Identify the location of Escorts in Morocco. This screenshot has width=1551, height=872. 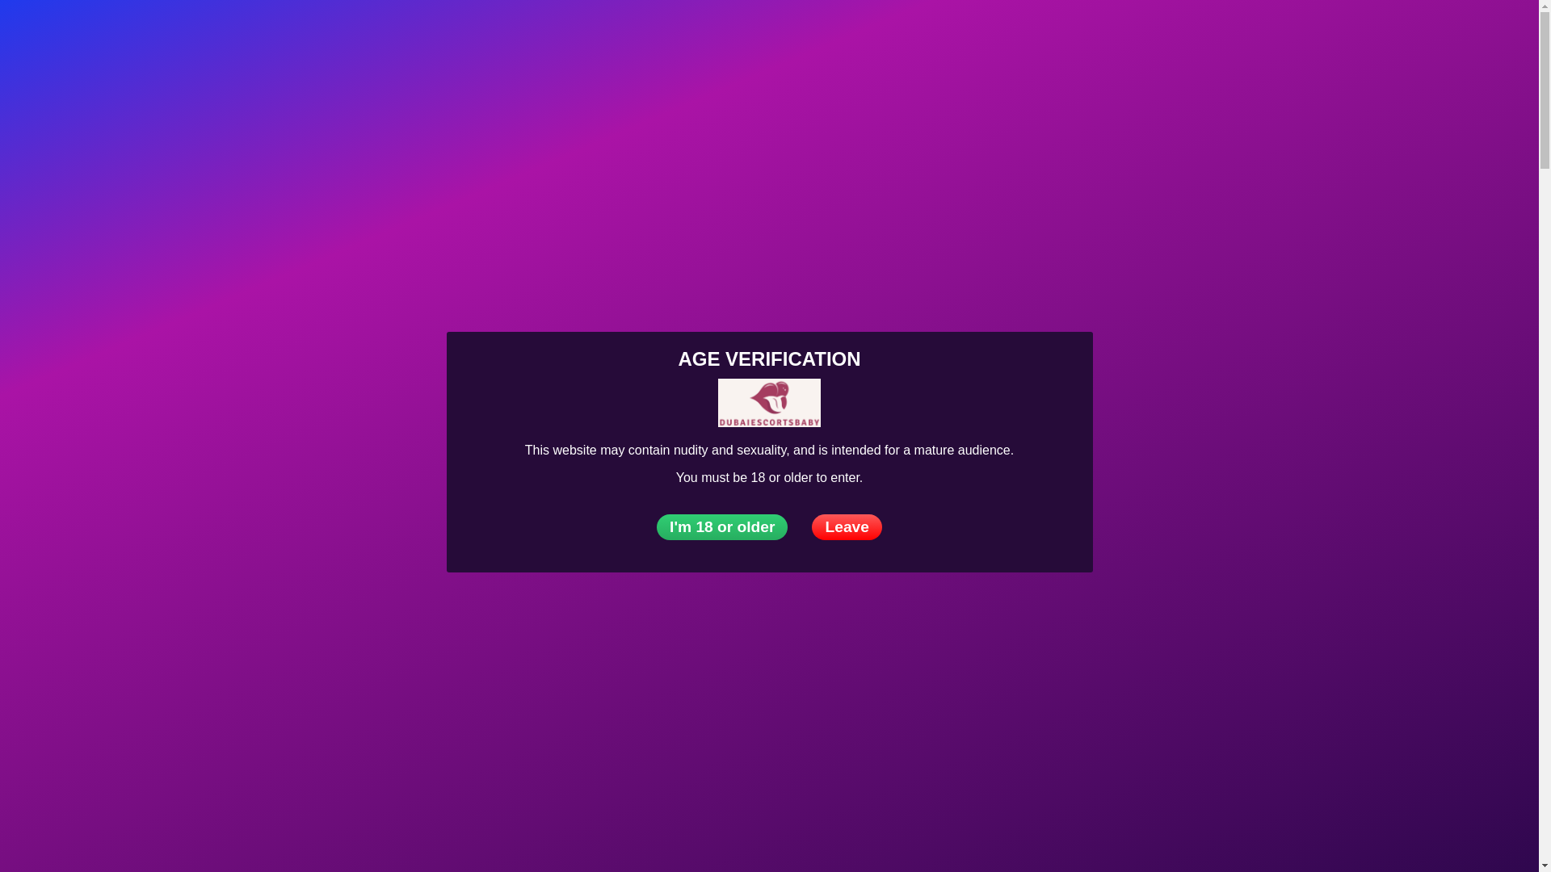
(902, 421).